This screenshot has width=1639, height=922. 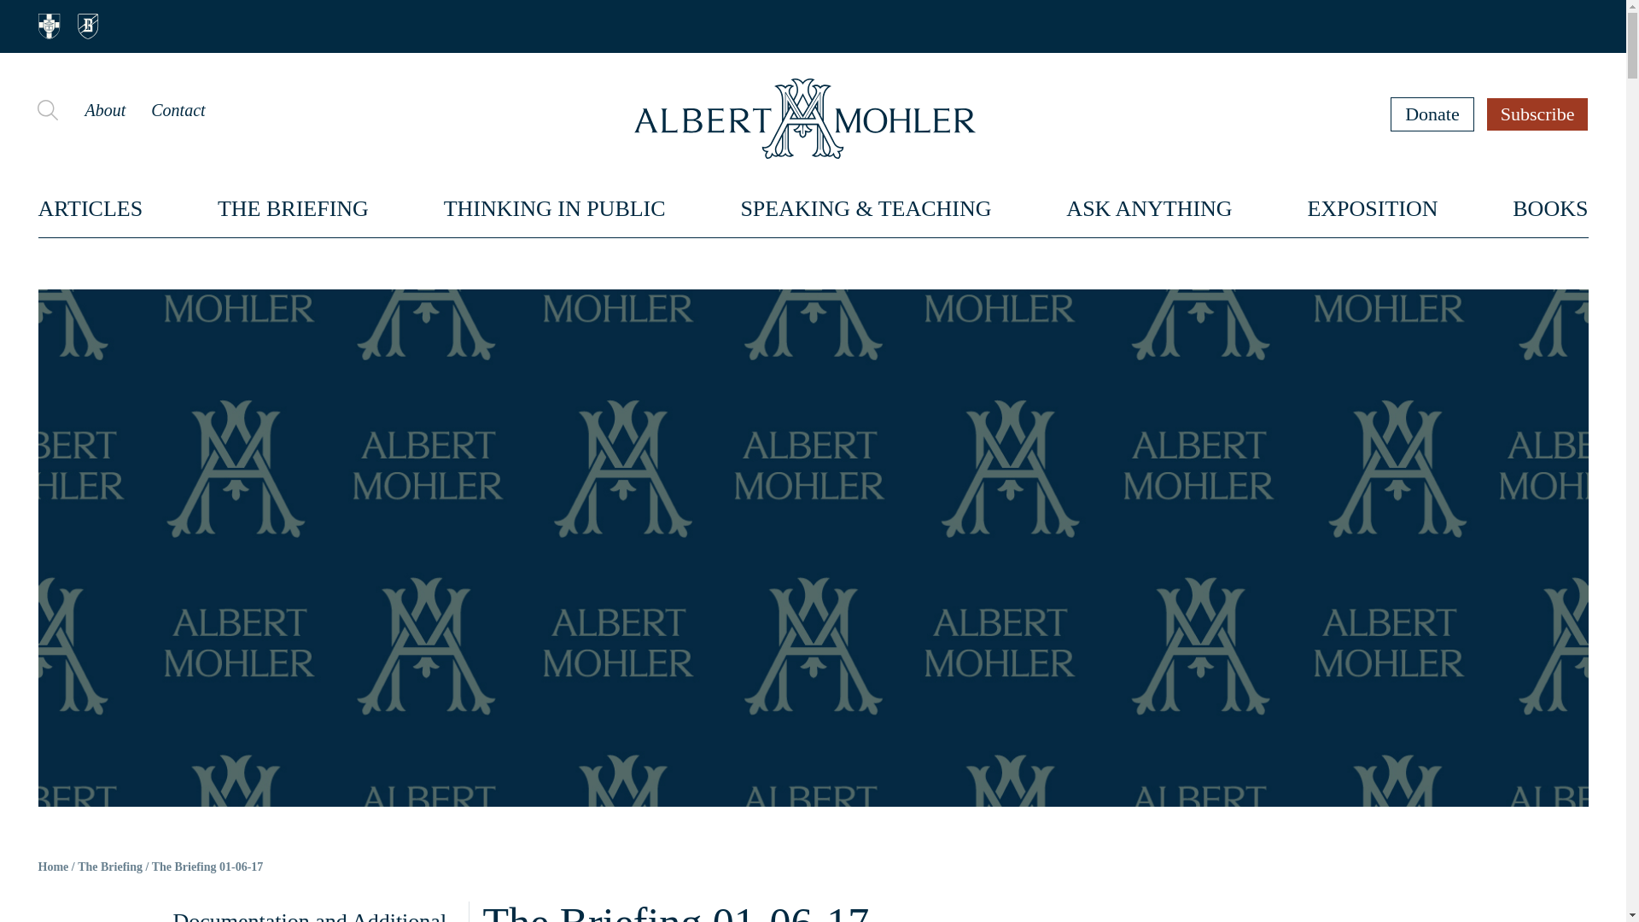 What do you see at coordinates (1432, 114) in the screenshot?
I see `Donate` at bounding box center [1432, 114].